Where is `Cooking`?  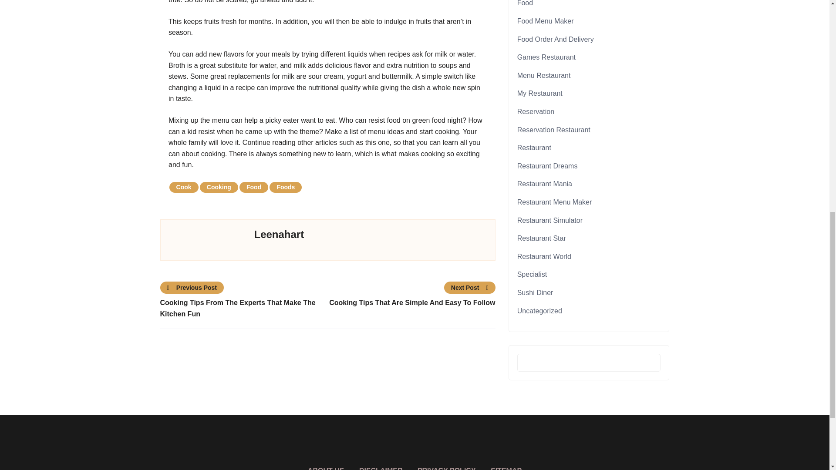
Cooking is located at coordinates (219, 187).